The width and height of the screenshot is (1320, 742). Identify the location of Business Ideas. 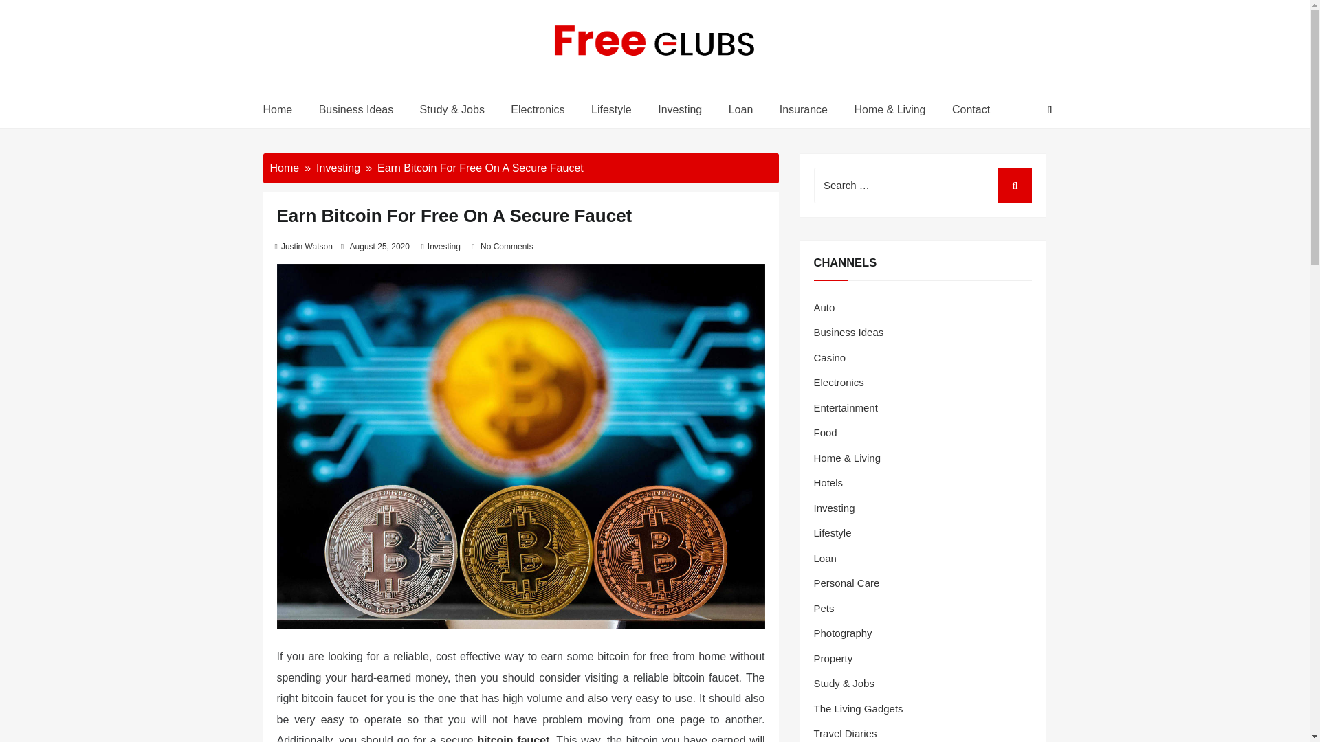
(356, 109).